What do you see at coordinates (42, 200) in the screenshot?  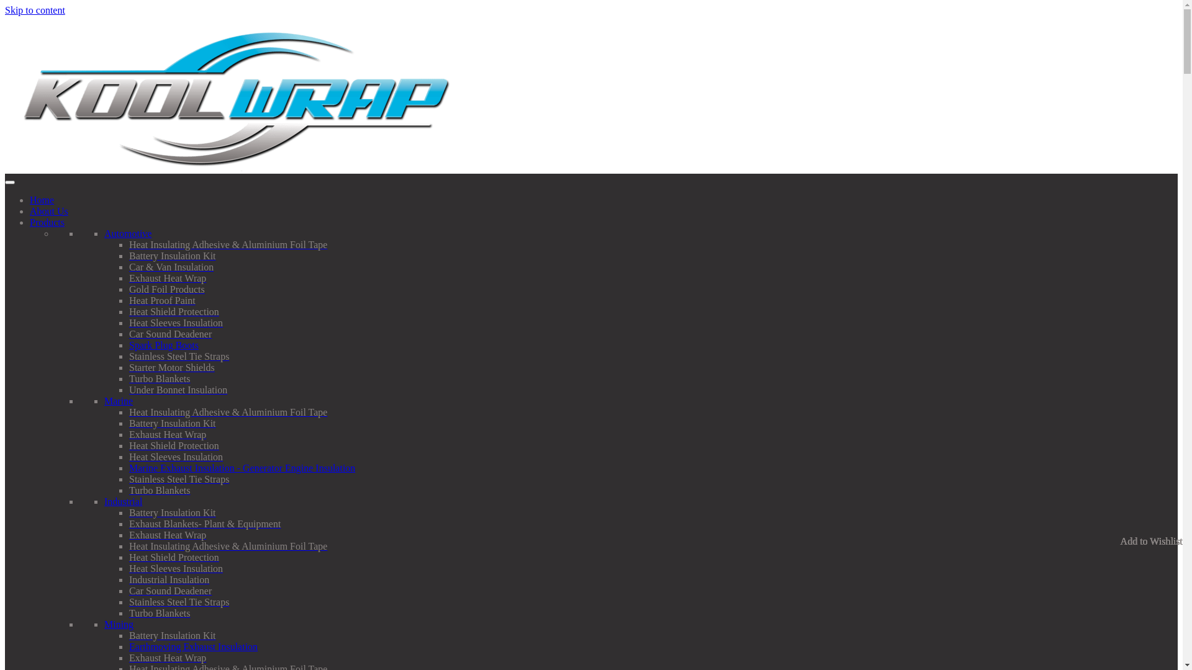 I see `Home` at bounding box center [42, 200].